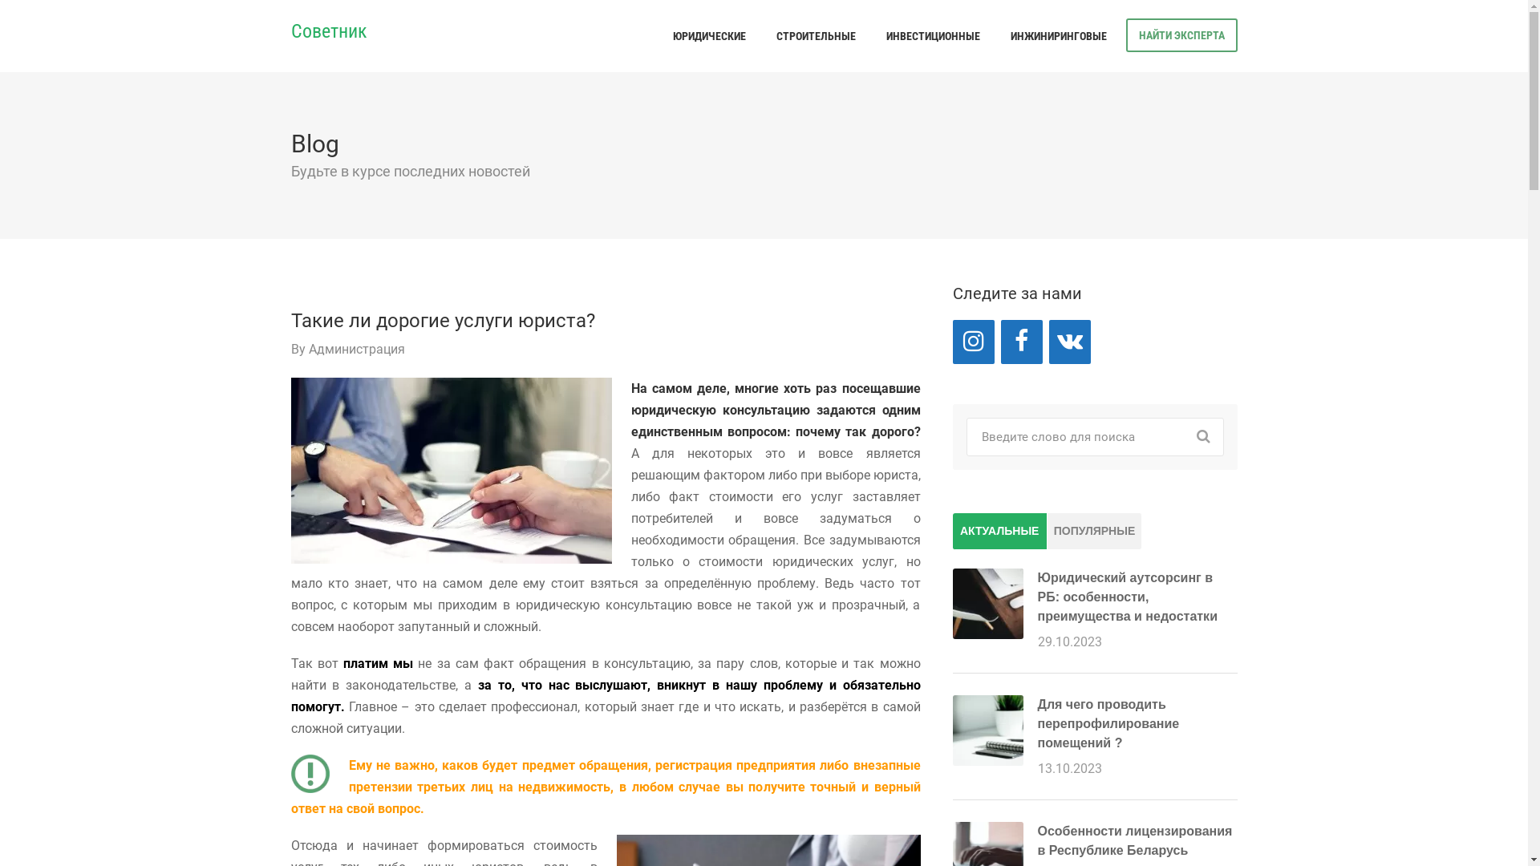 This screenshot has width=1540, height=866. What do you see at coordinates (974, 342) in the screenshot?
I see `Instagram` at bounding box center [974, 342].